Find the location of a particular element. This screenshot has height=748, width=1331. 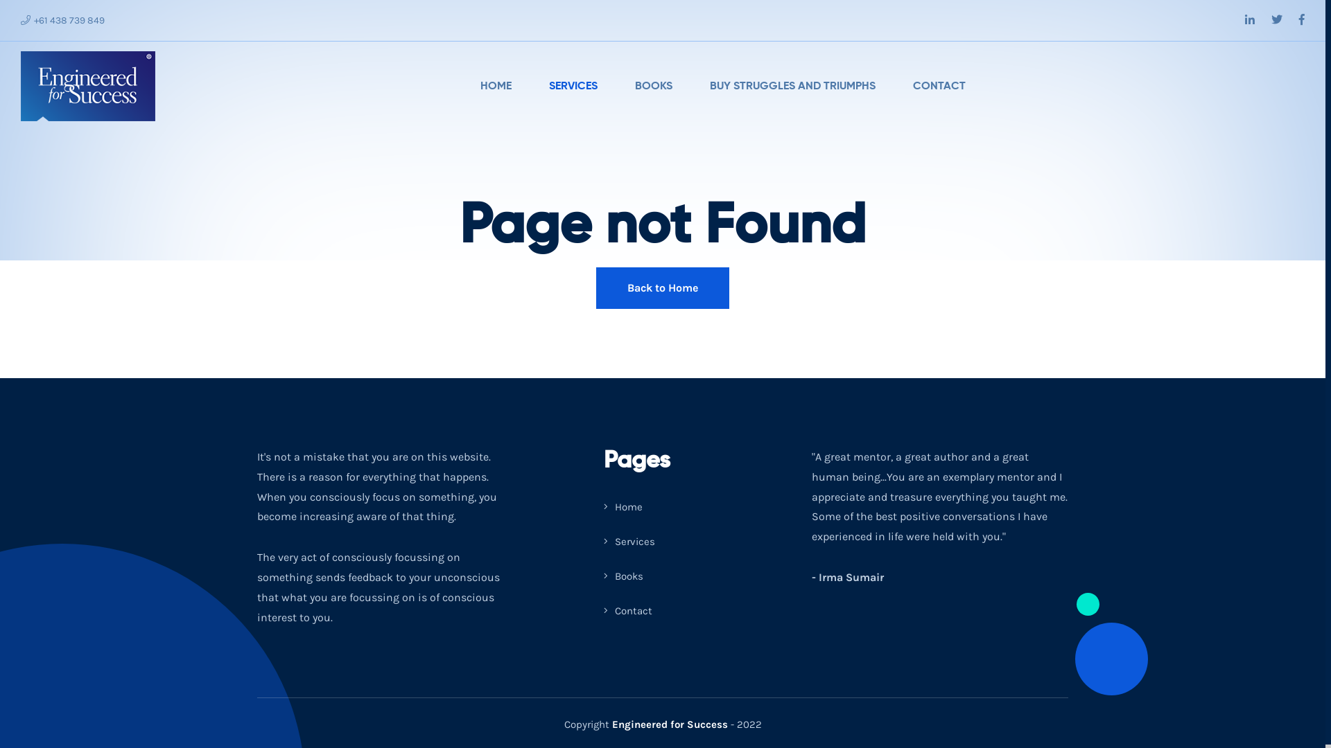

CONTACT is located at coordinates (939, 87).